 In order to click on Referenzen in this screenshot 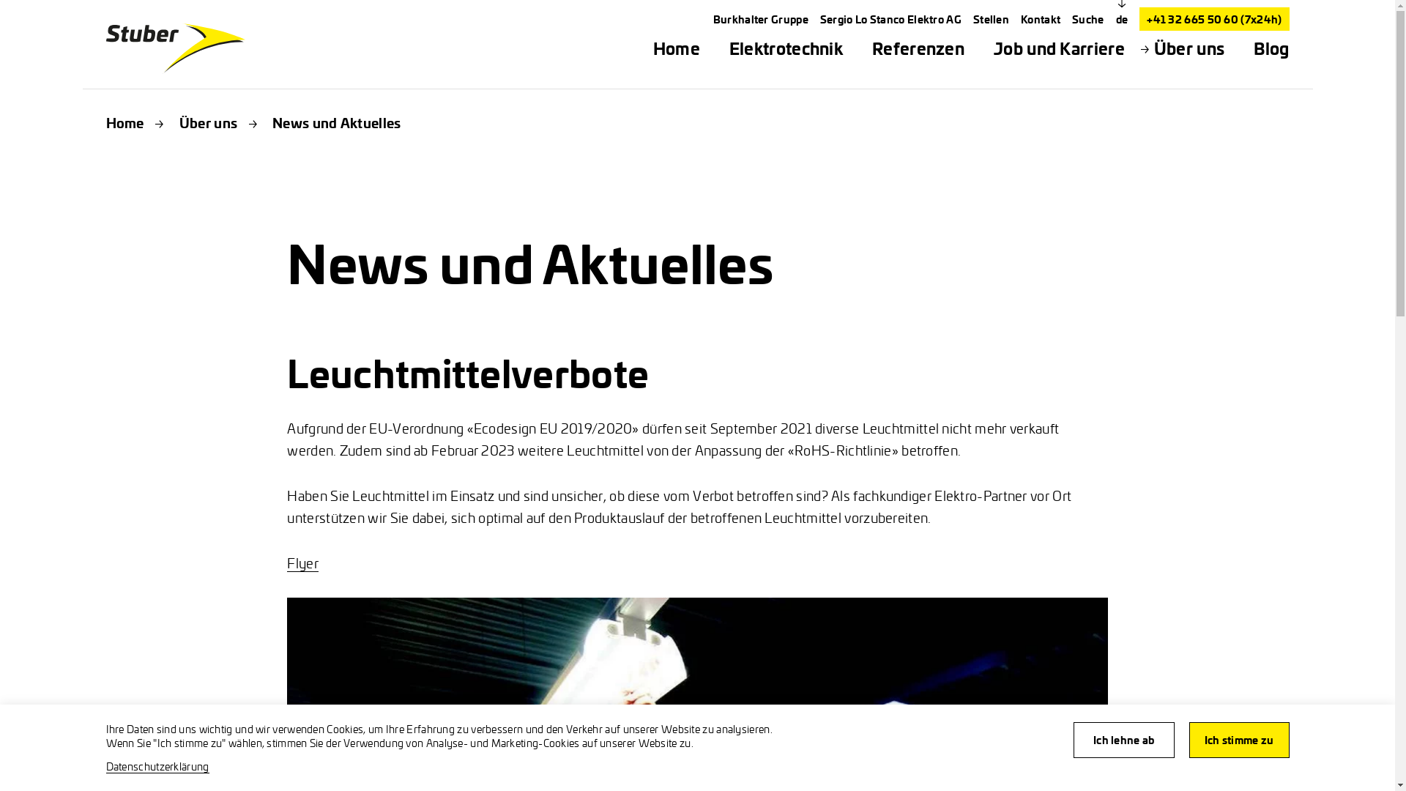, I will do `click(918, 48)`.